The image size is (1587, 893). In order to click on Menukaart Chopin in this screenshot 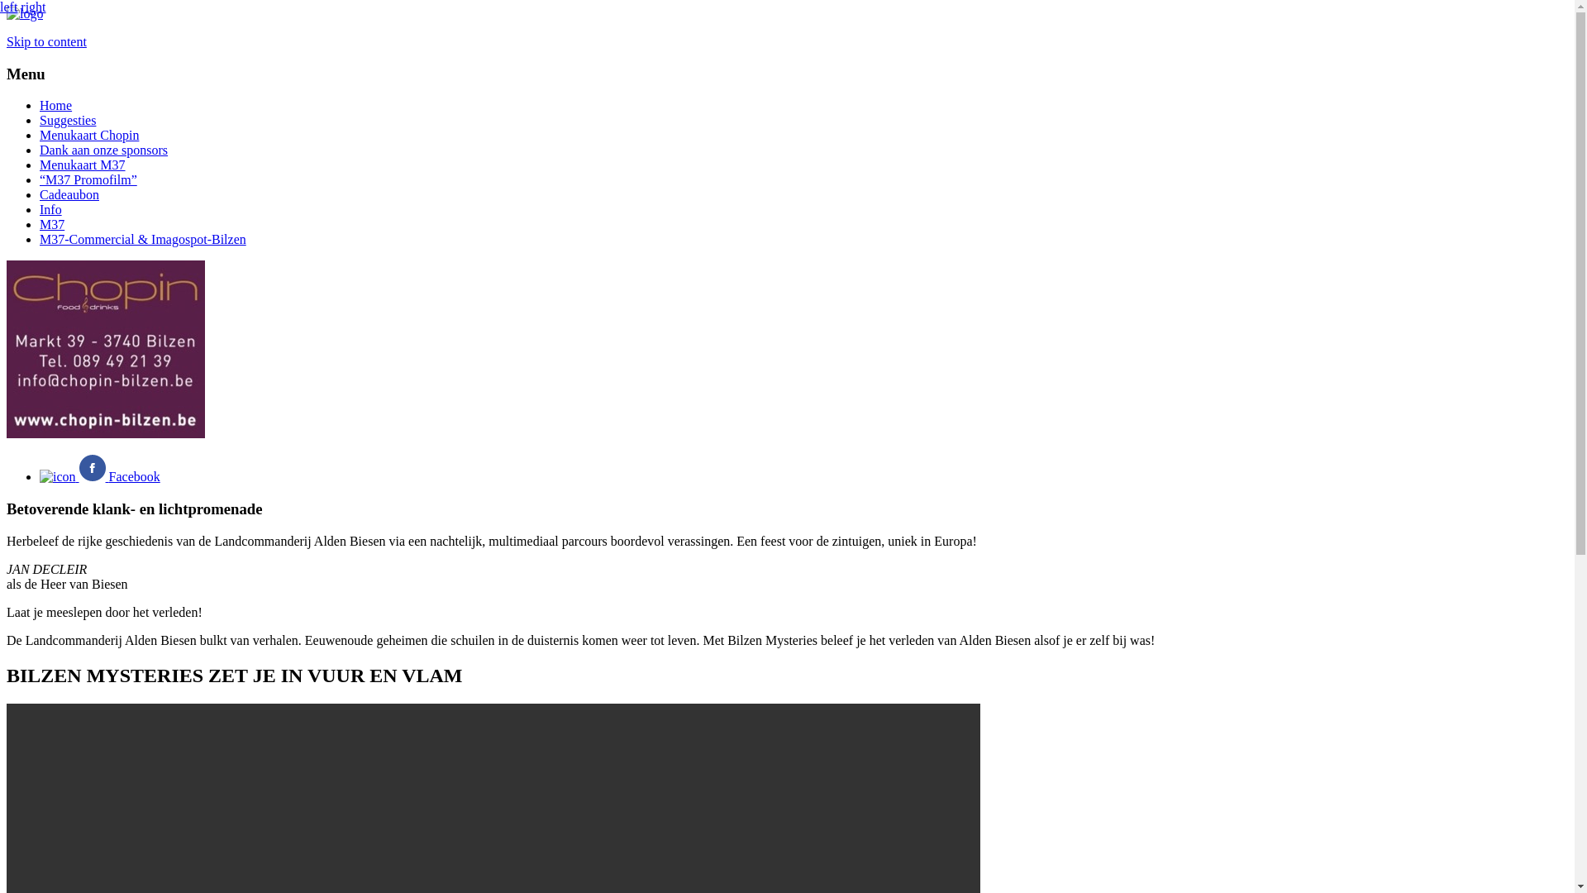, I will do `click(89, 136)`.